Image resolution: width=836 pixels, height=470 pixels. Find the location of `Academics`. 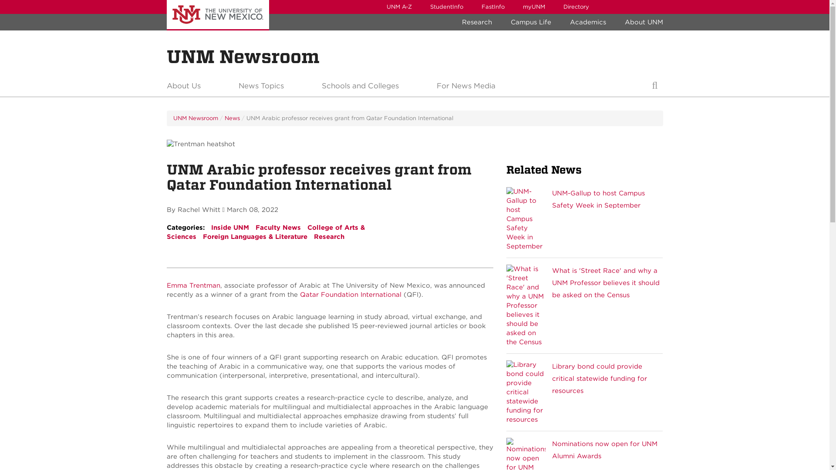

Academics is located at coordinates (588, 22).